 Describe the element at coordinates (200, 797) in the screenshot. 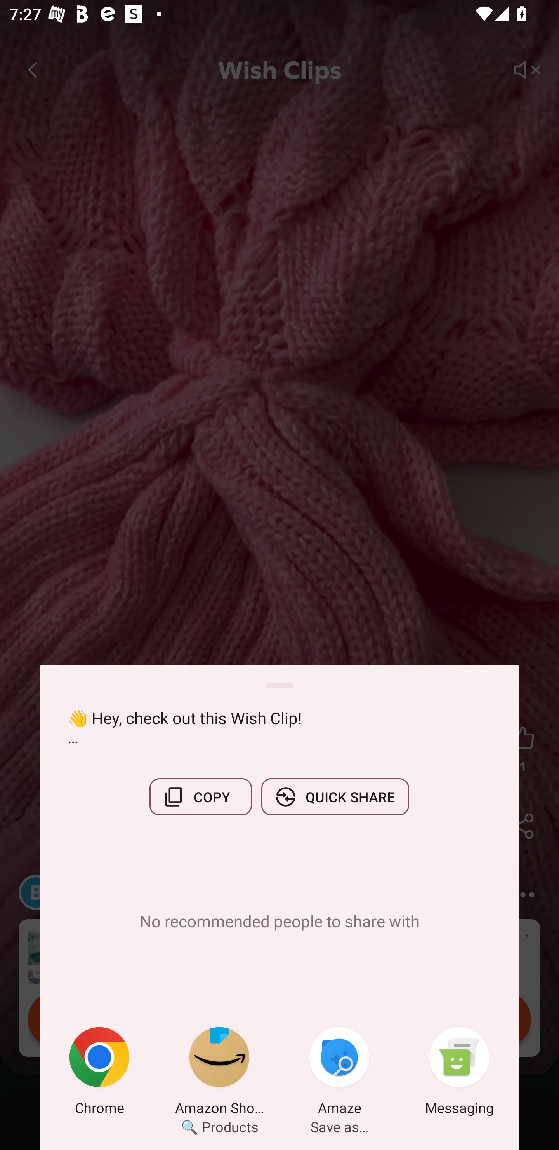

I see `COPY` at that location.